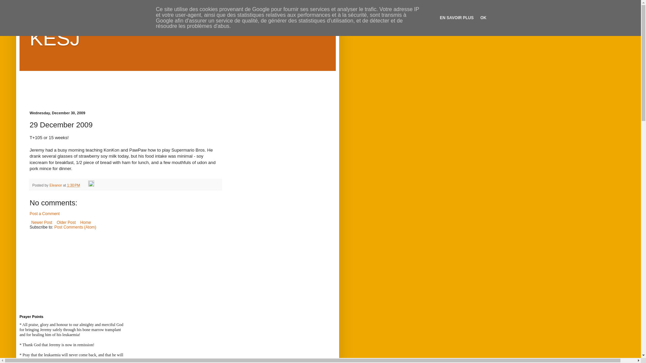  Describe the element at coordinates (483, 18) in the screenshot. I see `OK` at that location.